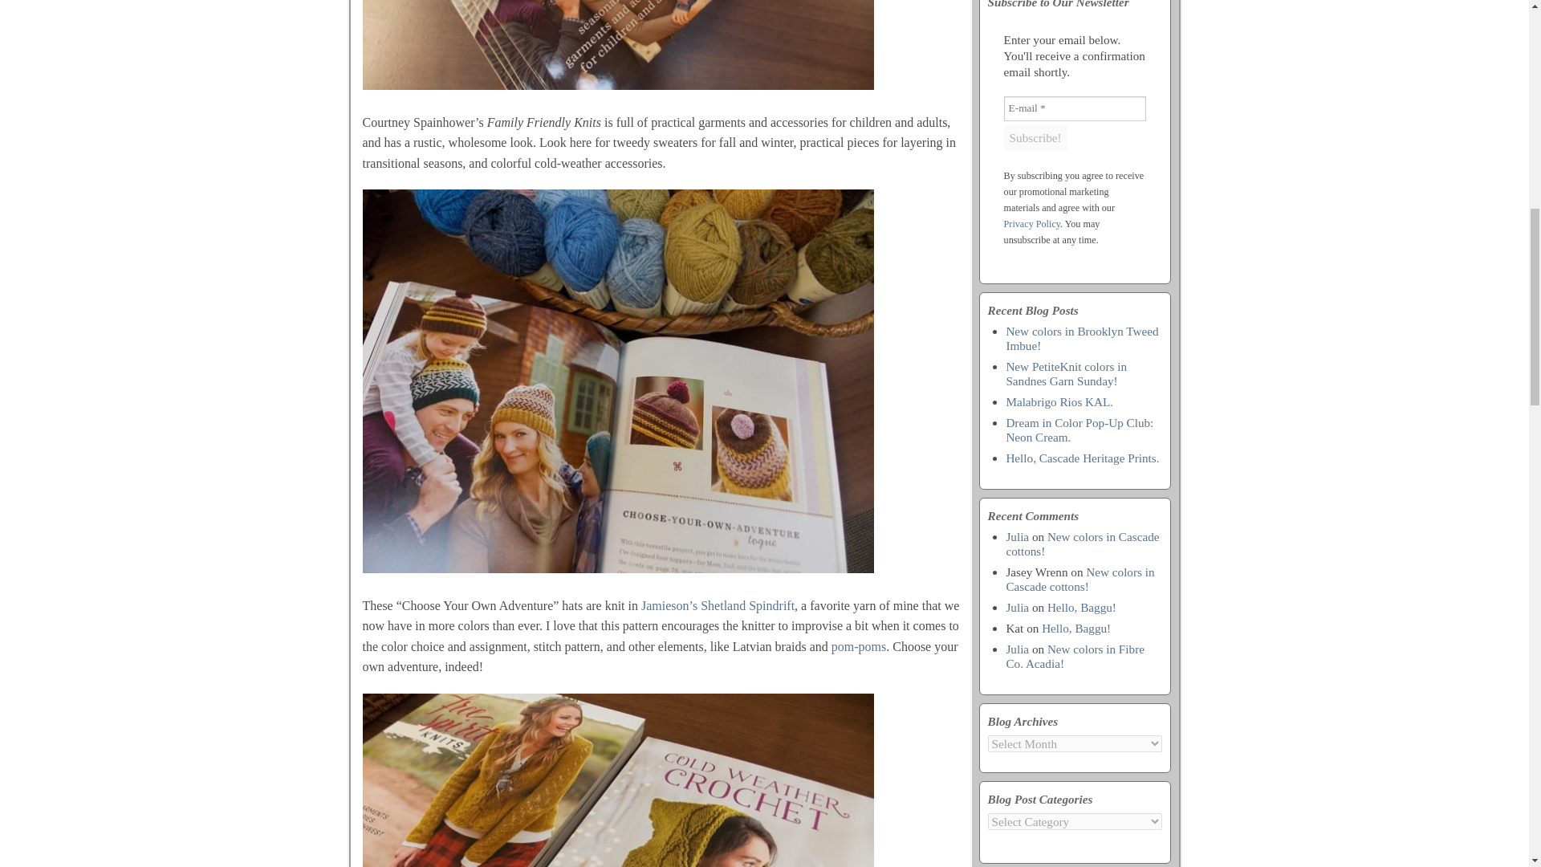  I want to click on E-mail, so click(1075, 108).